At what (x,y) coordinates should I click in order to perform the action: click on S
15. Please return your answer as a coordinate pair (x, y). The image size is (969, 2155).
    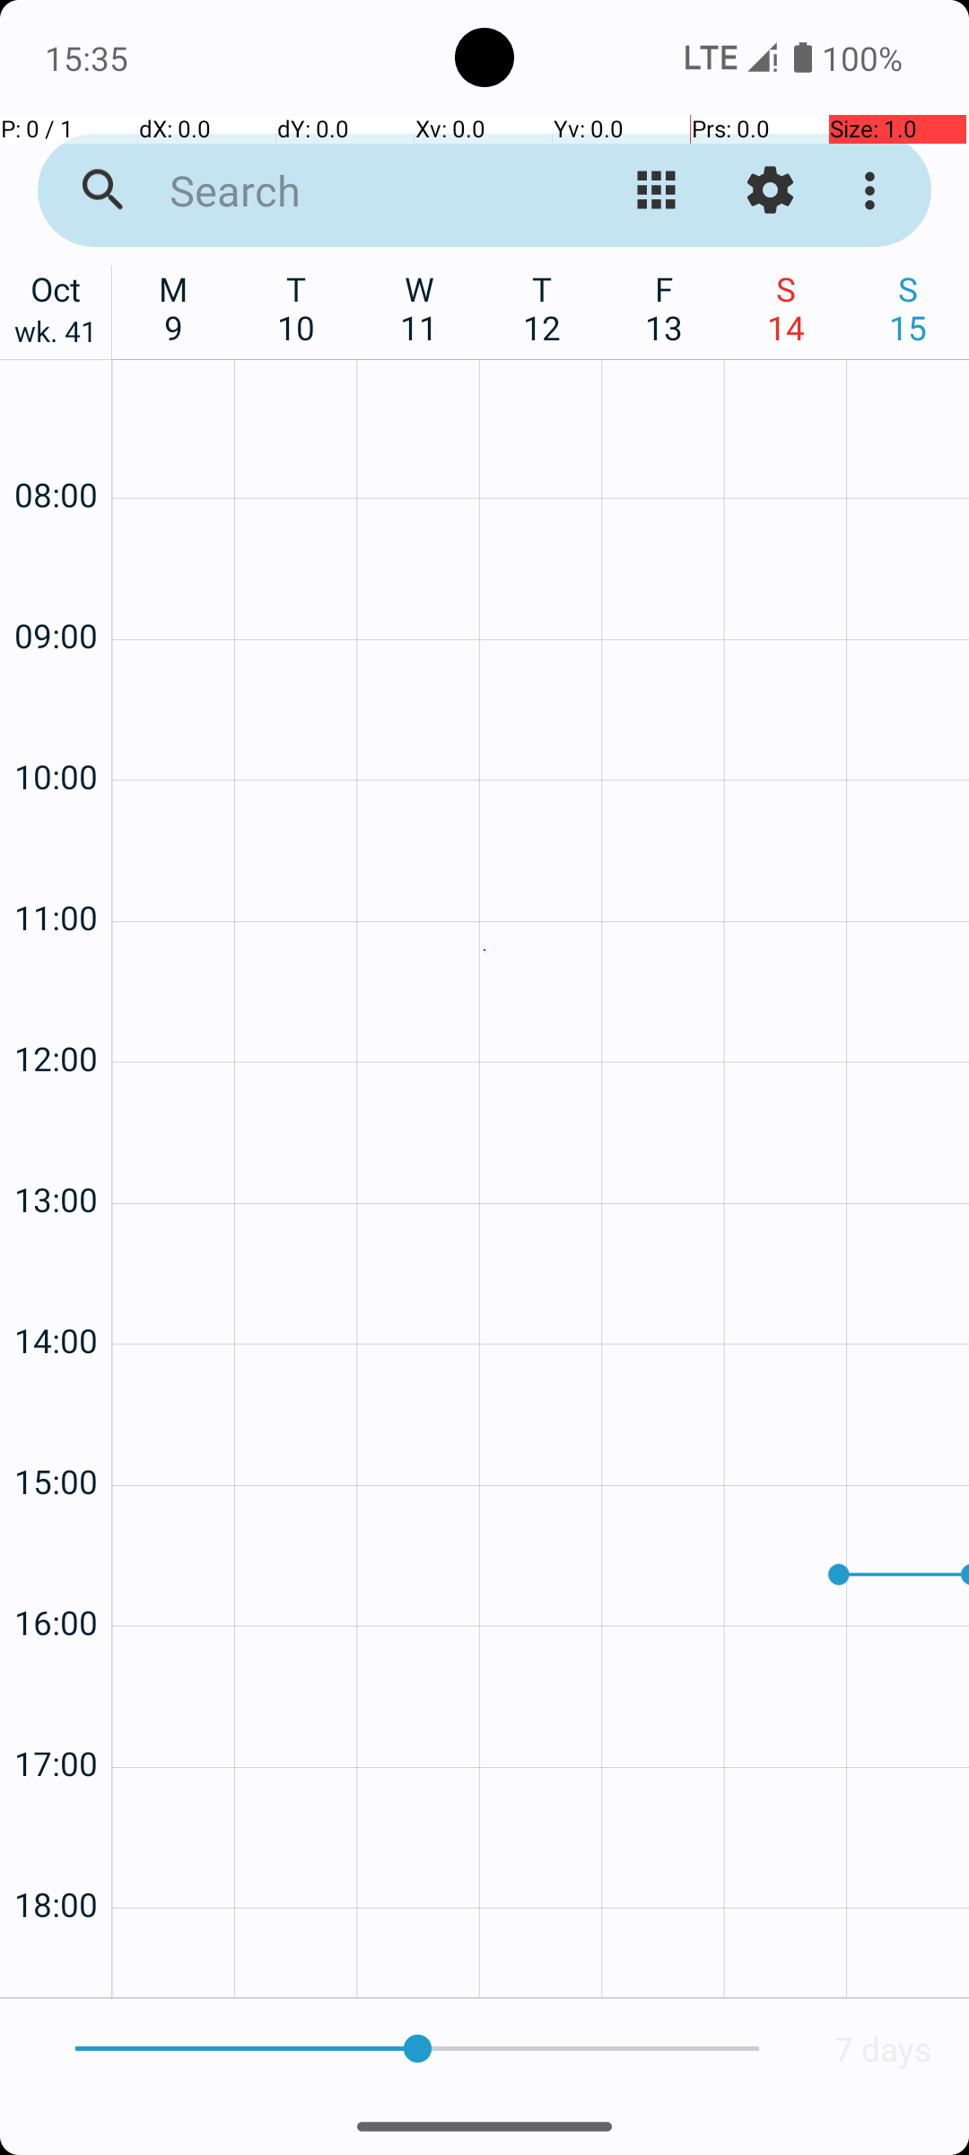
    Looking at the image, I should click on (908, 308).